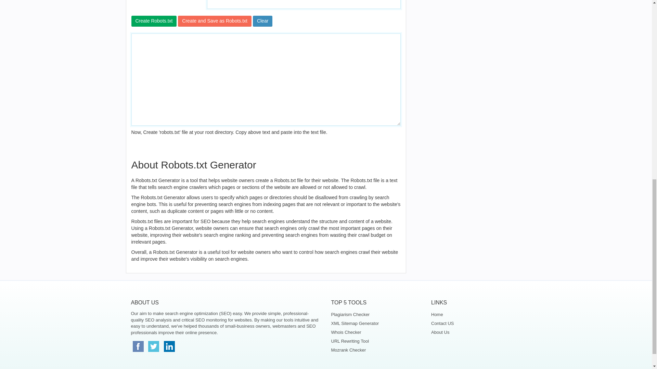  Describe the element at coordinates (376, 332) in the screenshot. I see `Whois Checker` at that location.